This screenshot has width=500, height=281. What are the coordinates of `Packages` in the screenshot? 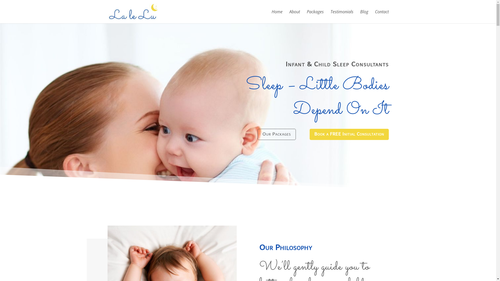 It's located at (315, 17).